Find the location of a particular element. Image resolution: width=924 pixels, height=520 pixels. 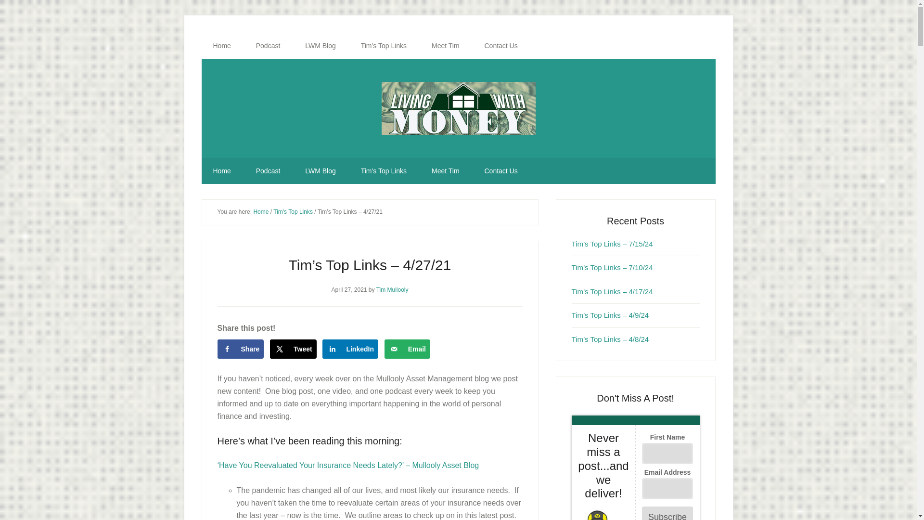

Meet Tim is located at coordinates (446, 46).